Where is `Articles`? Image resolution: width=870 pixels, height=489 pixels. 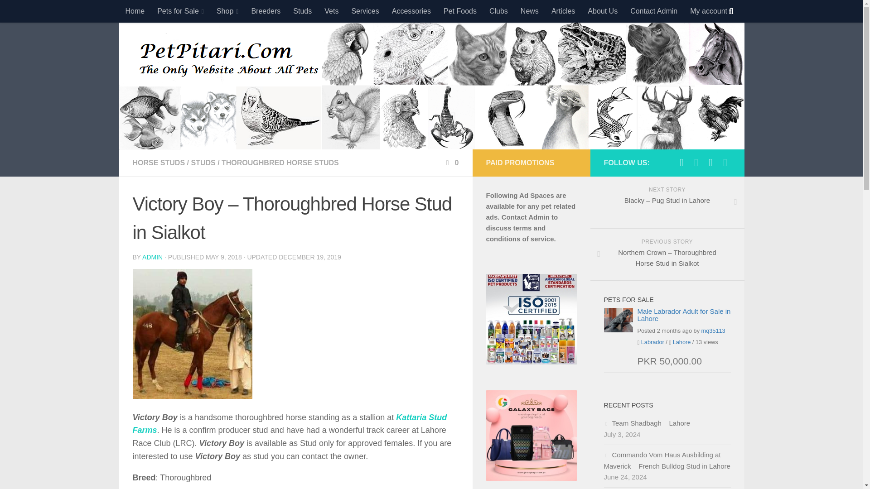 Articles is located at coordinates (563, 11).